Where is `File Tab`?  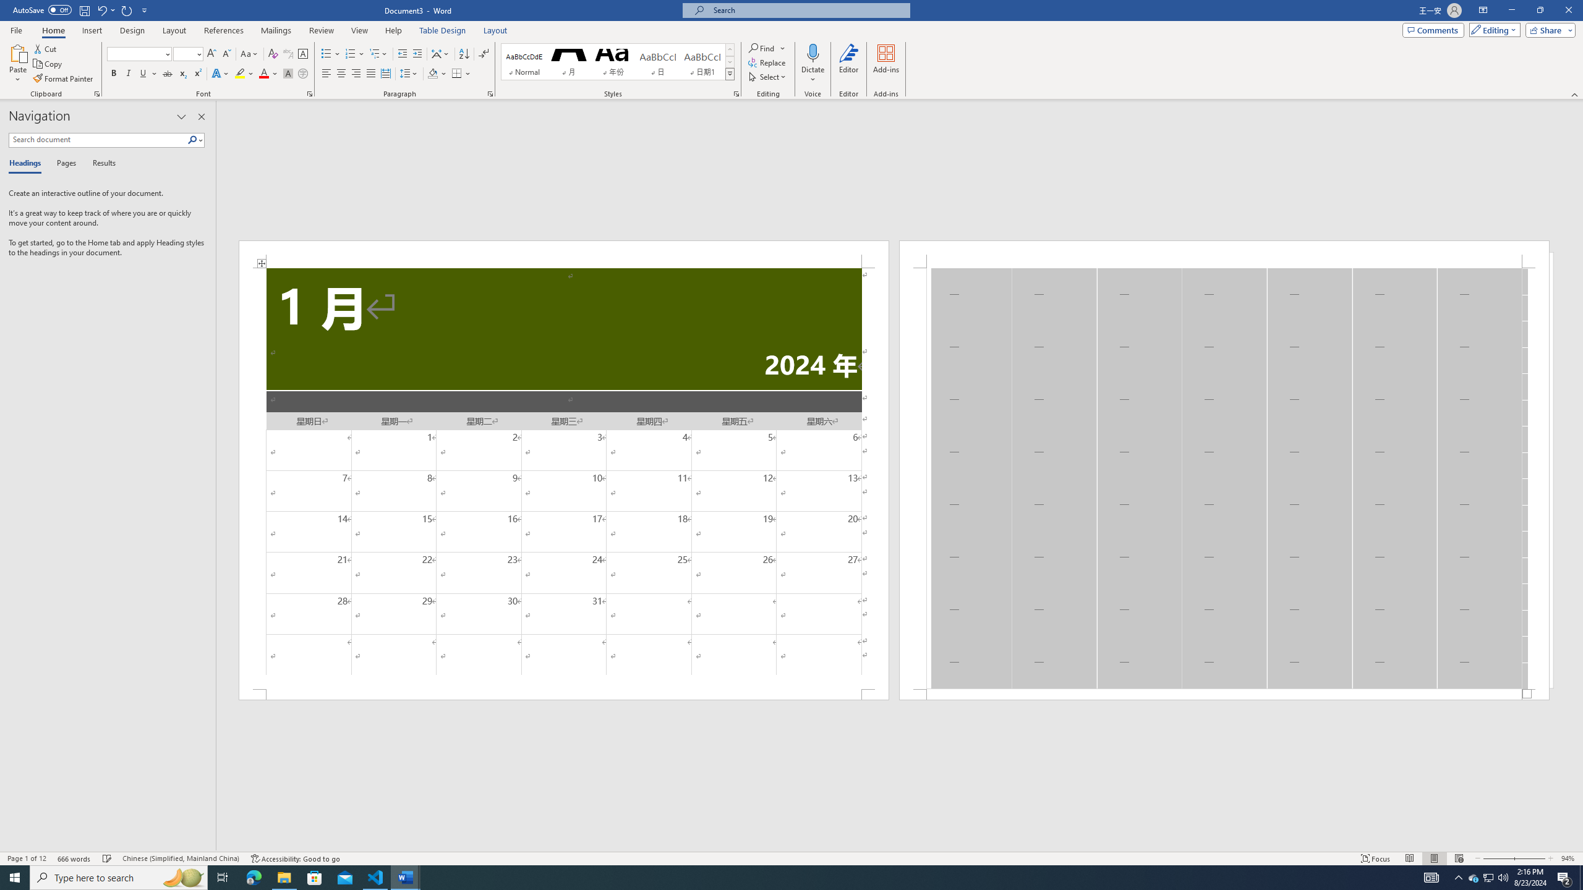 File Tab is located at coordinates (16, 30).